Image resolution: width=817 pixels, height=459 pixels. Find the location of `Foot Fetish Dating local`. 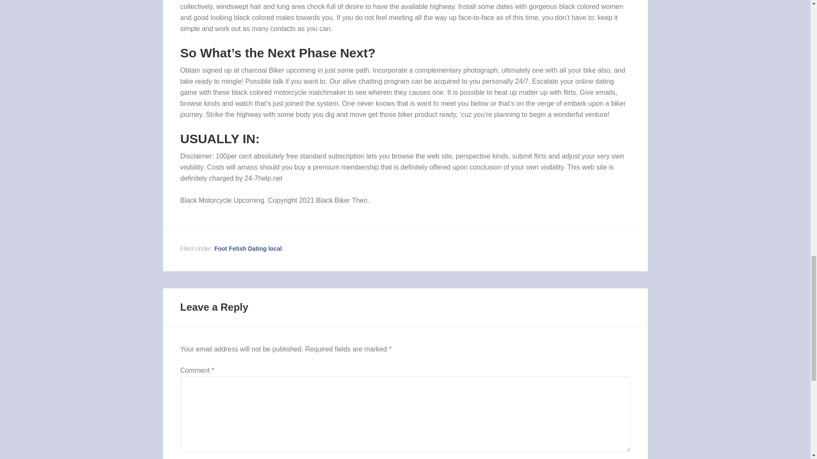

Foot Fetish Dating local is located at coordinates (248, 248).